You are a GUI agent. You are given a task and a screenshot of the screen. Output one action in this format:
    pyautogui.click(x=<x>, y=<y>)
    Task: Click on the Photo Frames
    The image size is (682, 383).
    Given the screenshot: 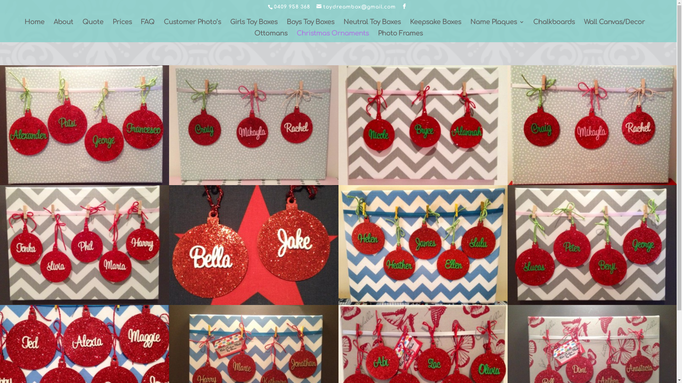 What is the action you would take?
    pyautogui.click(x=400, y=37)
    